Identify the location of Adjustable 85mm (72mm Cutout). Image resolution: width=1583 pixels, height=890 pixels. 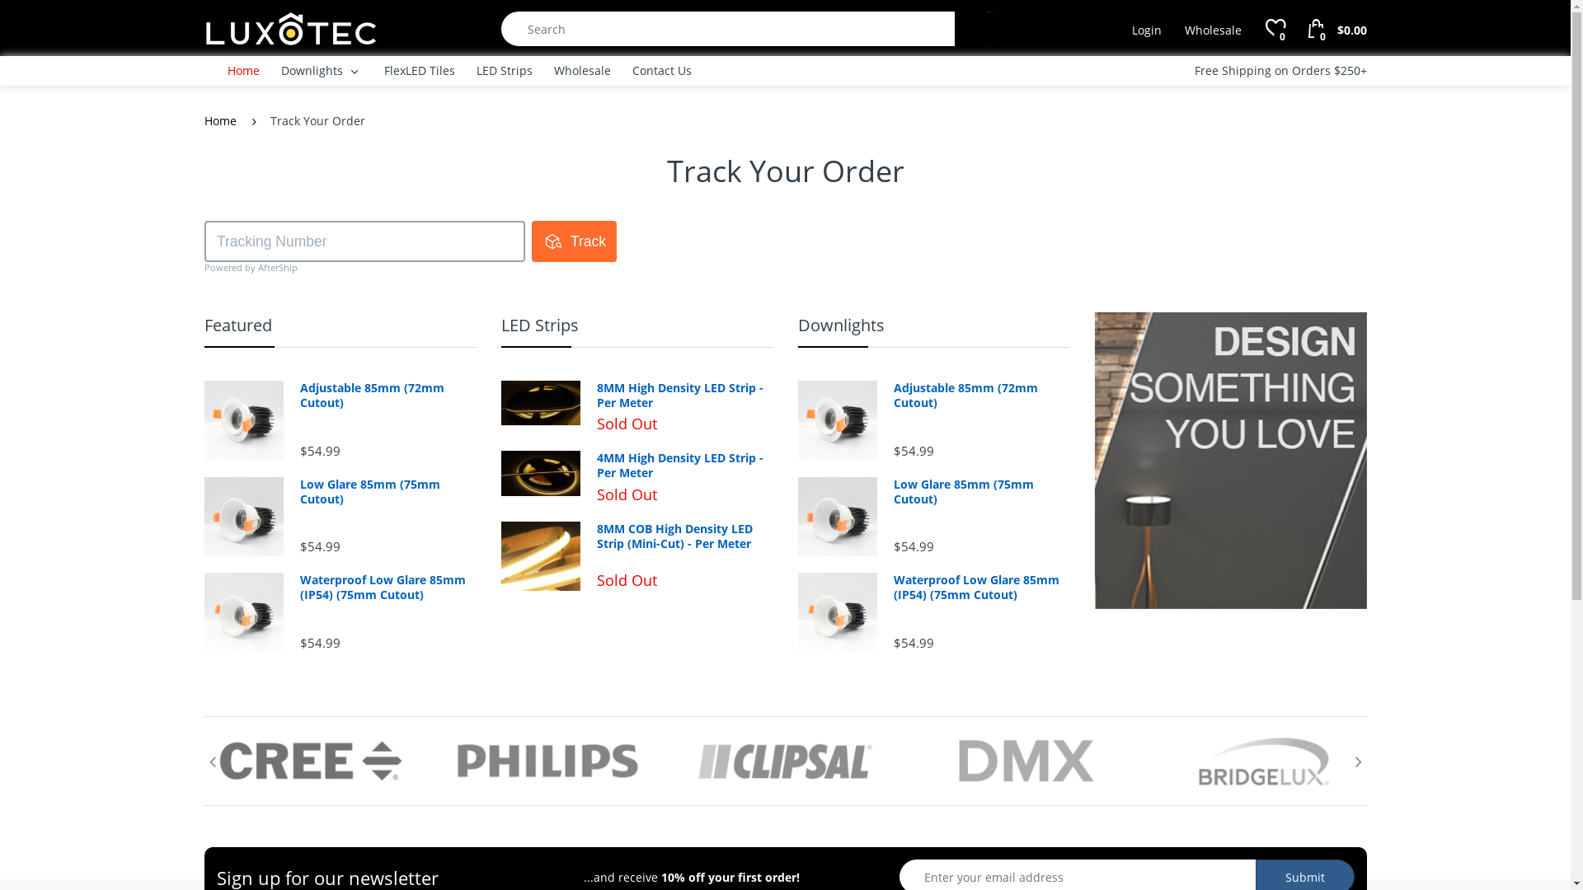
(981, 396).